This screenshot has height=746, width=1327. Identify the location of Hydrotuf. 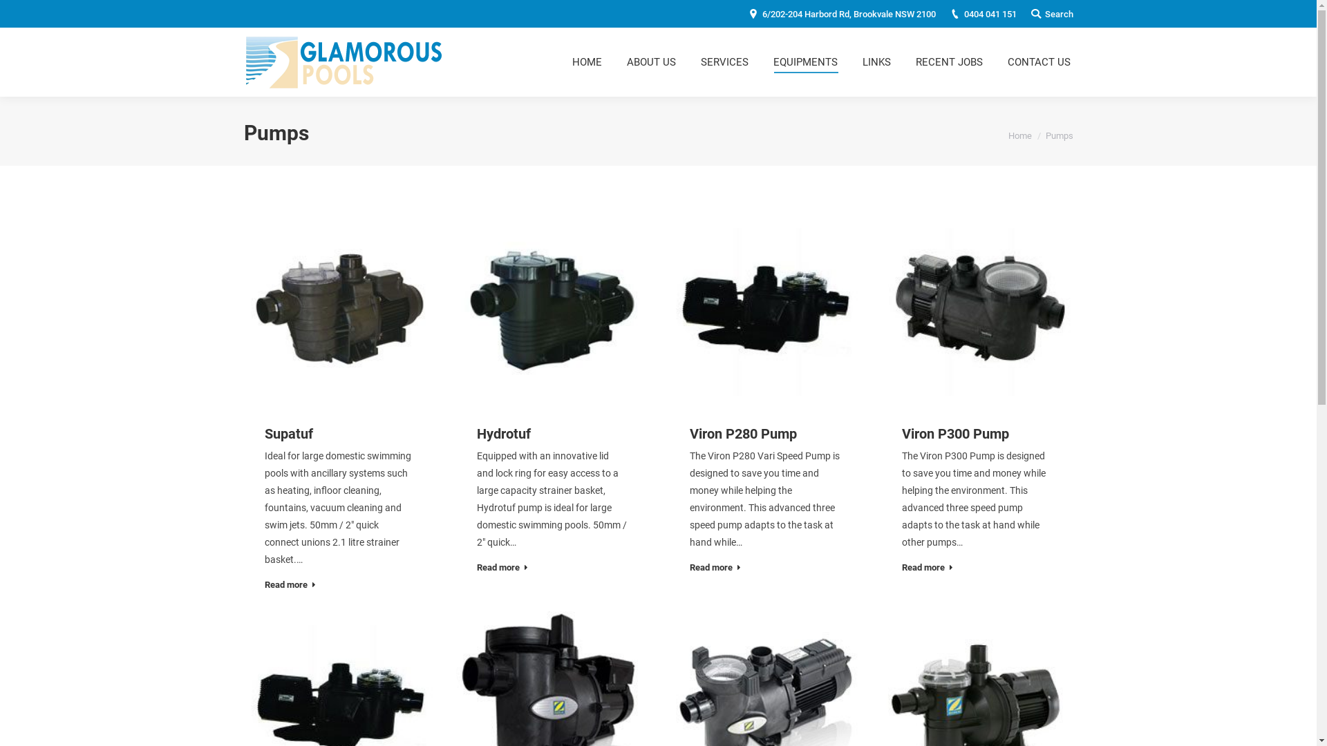
(504, 433).